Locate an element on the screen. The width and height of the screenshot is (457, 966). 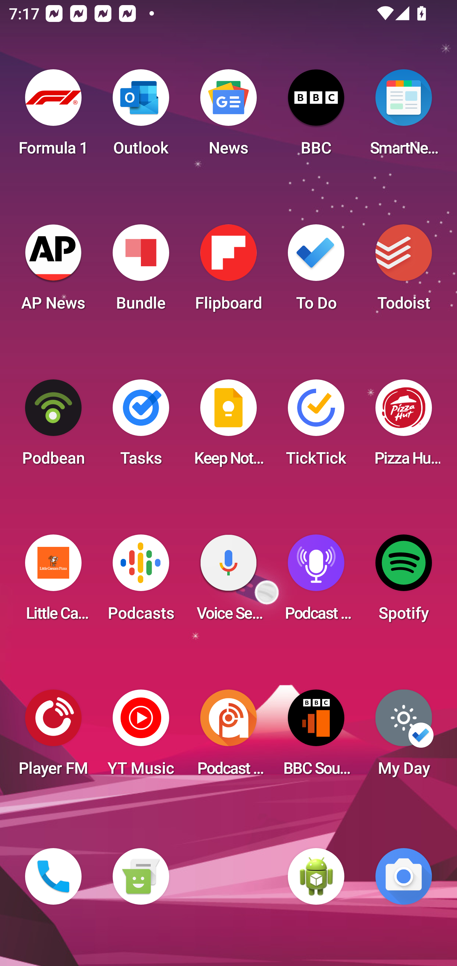
To Do is located at coordinates (316, 271).